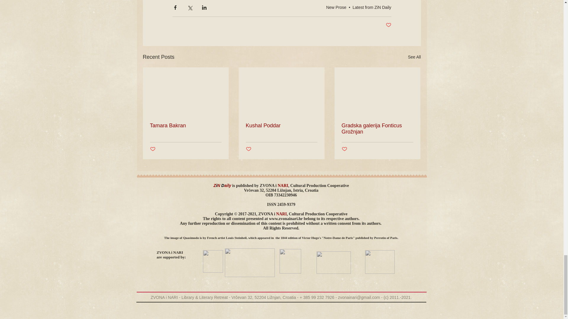  What do you see at coordinates (336, 7) in the screenshot?
I see `New Prose` at bounding box center [336, 7].